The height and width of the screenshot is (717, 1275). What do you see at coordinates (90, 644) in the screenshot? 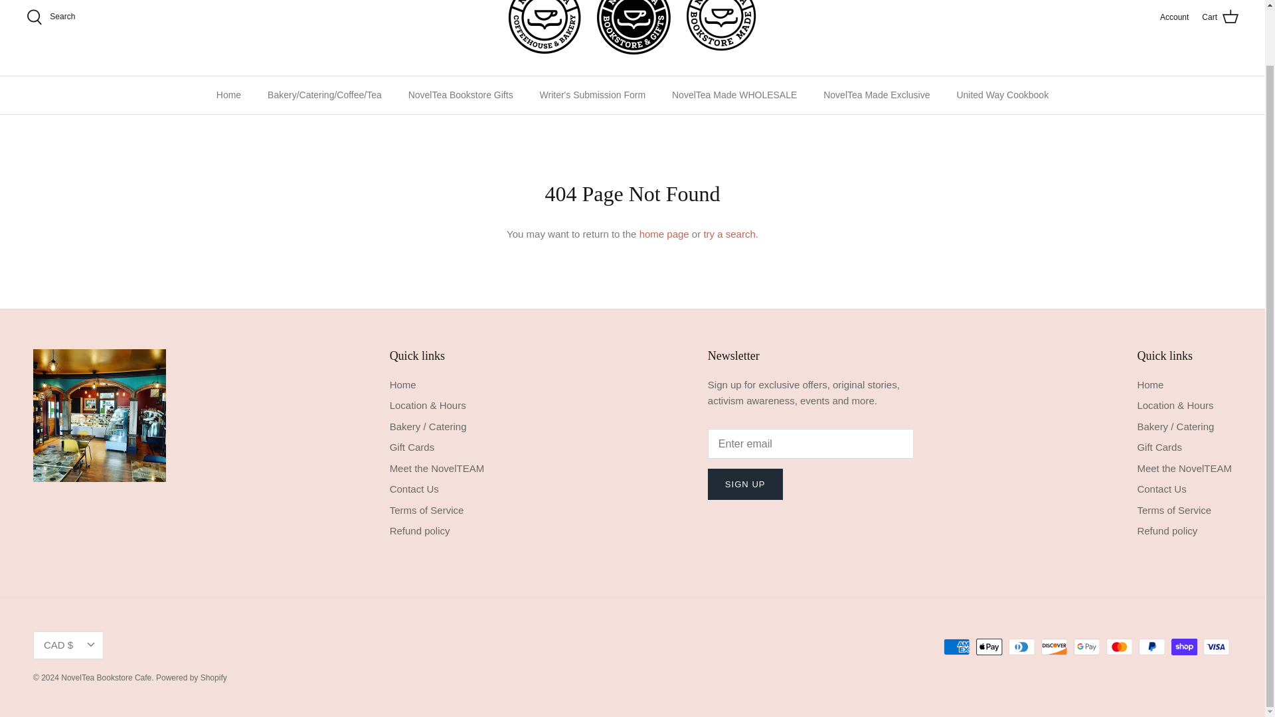
I see `Down` at bounding box center [90, 644].